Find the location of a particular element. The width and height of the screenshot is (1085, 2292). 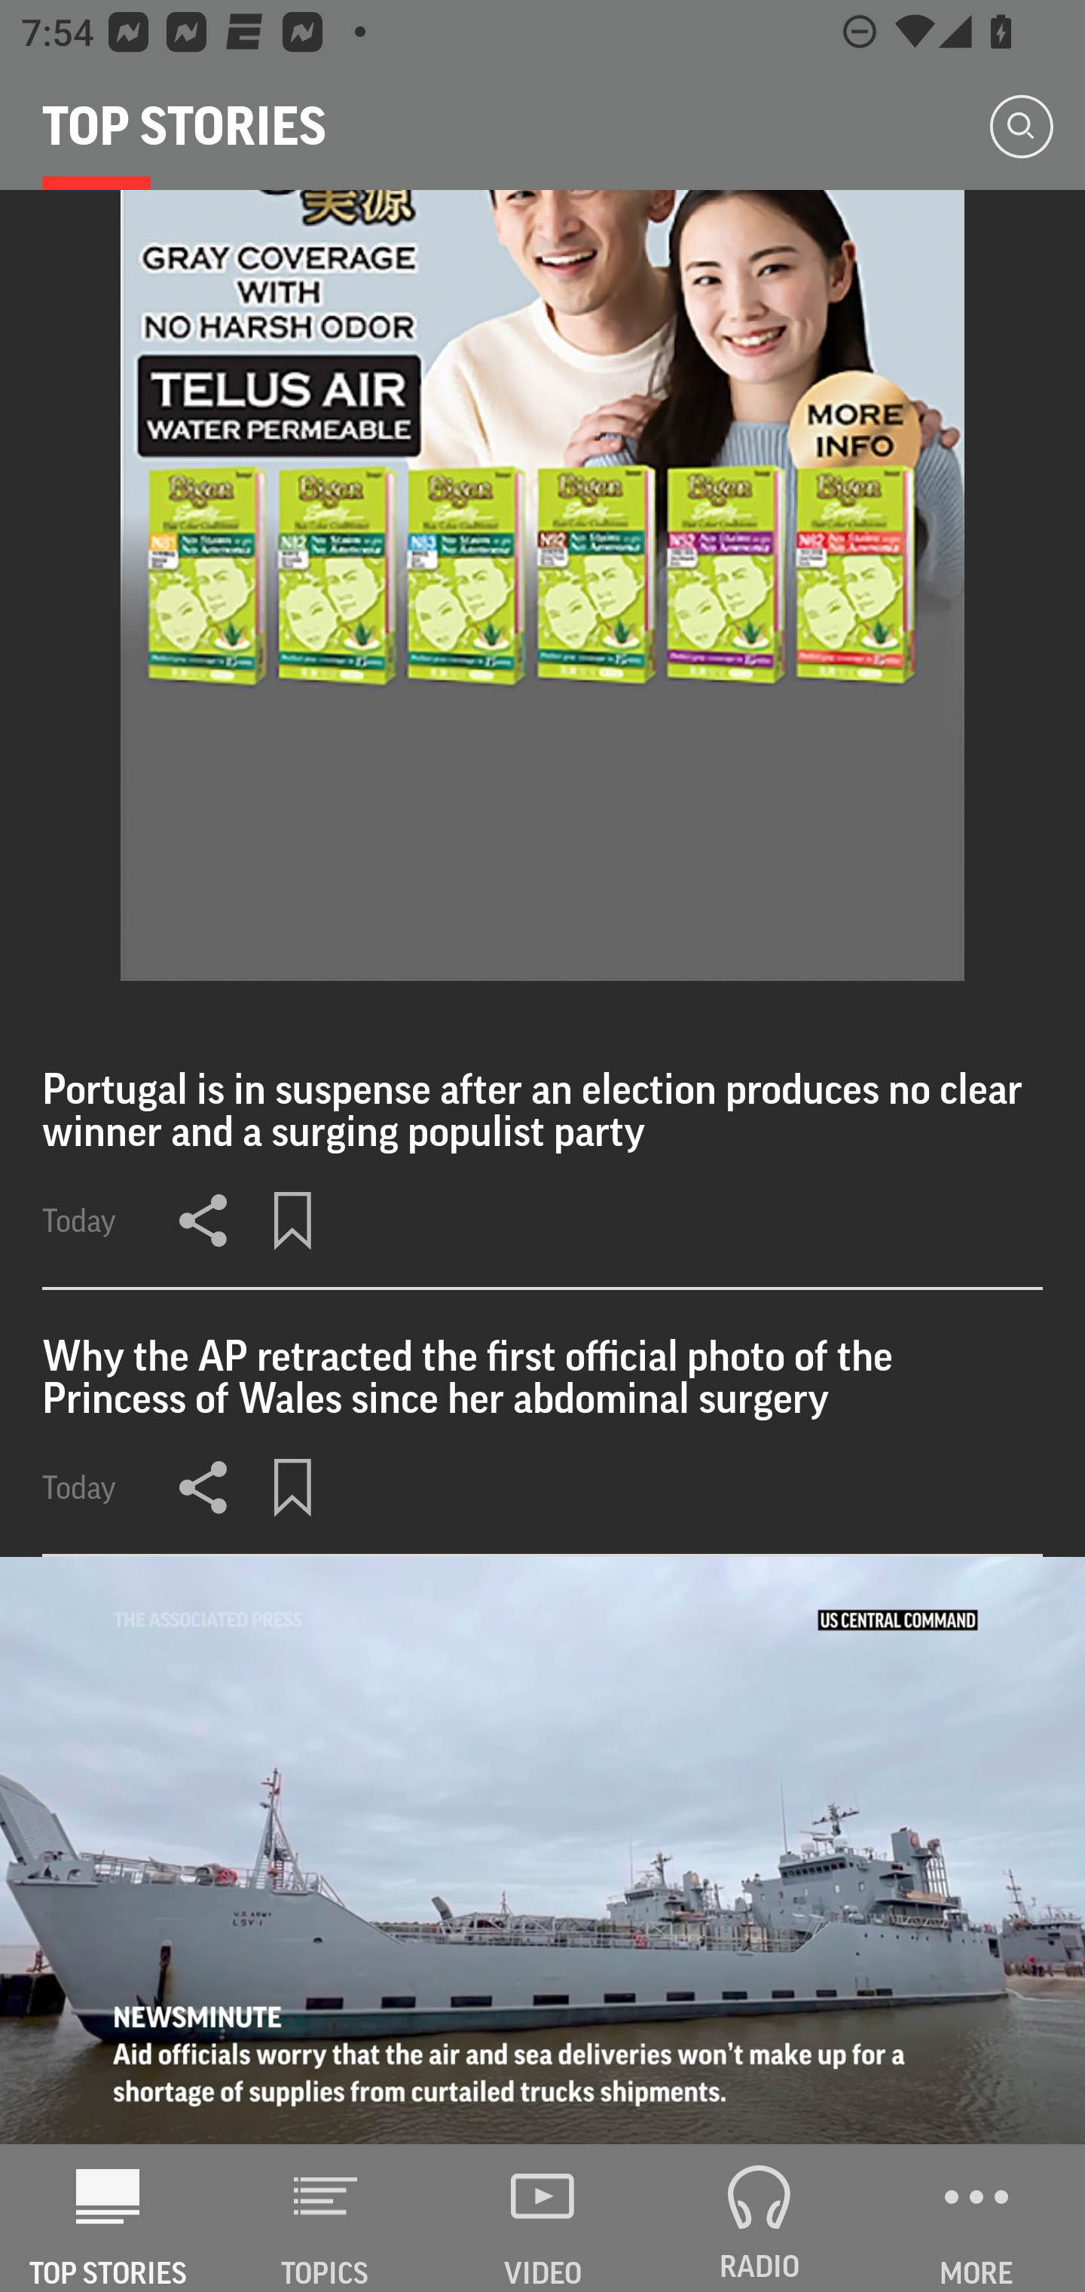

toggle controls is located at coordinates (542, 1850).